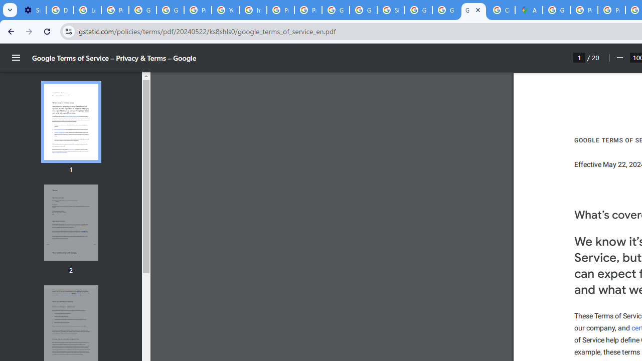 The width and height of the screenshot is (642, 361). Describe the element at coordinates (619, 58) in the screenshot. I see `Zoom out` at that location.